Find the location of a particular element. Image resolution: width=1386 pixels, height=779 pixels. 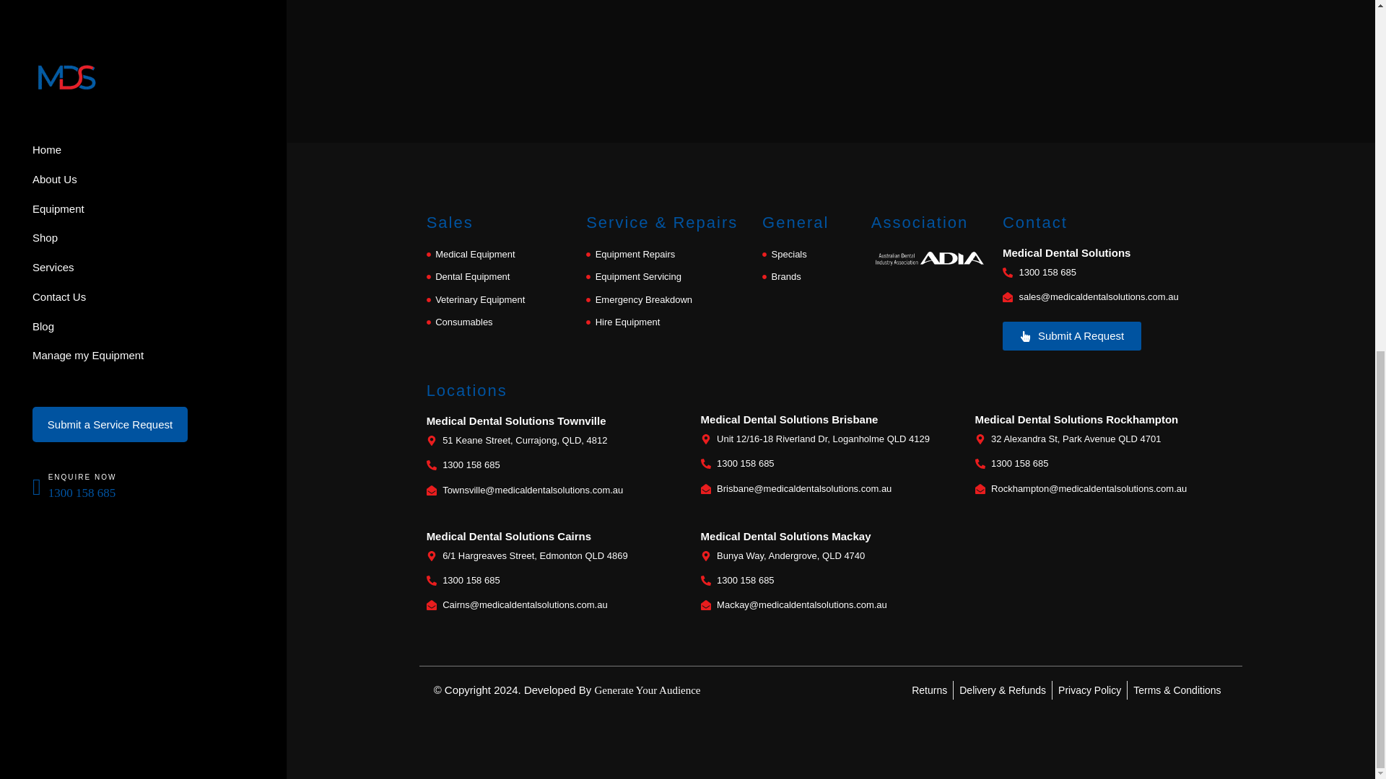

1300 158 685 is located at coordinates (556, 465).